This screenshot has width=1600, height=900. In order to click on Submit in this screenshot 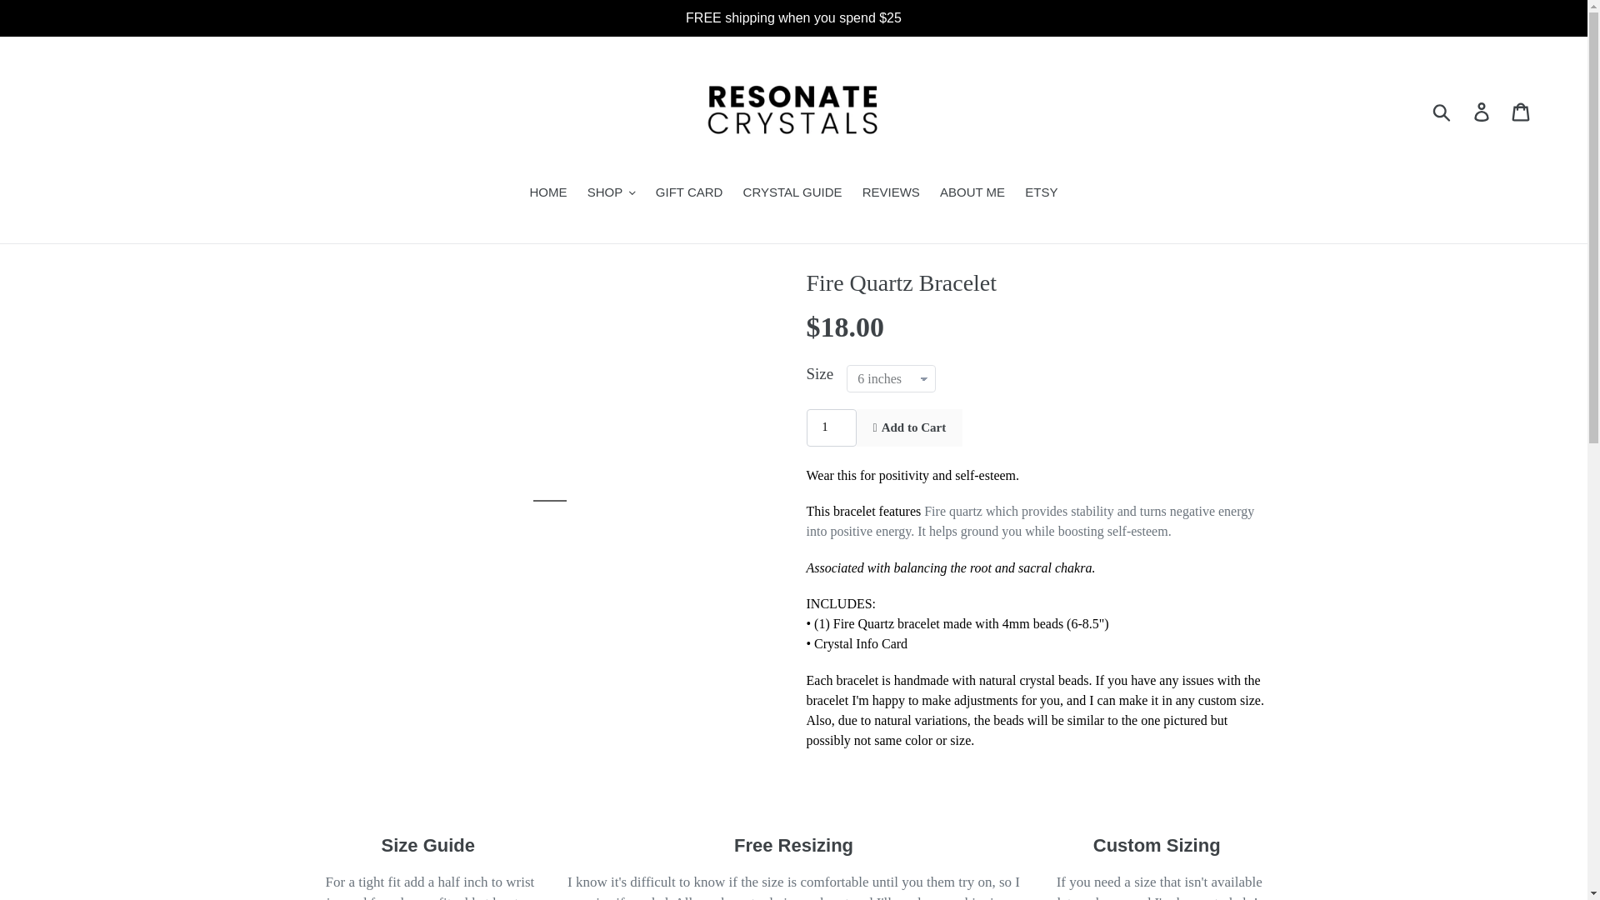, I will do `click(1442, 112)`.